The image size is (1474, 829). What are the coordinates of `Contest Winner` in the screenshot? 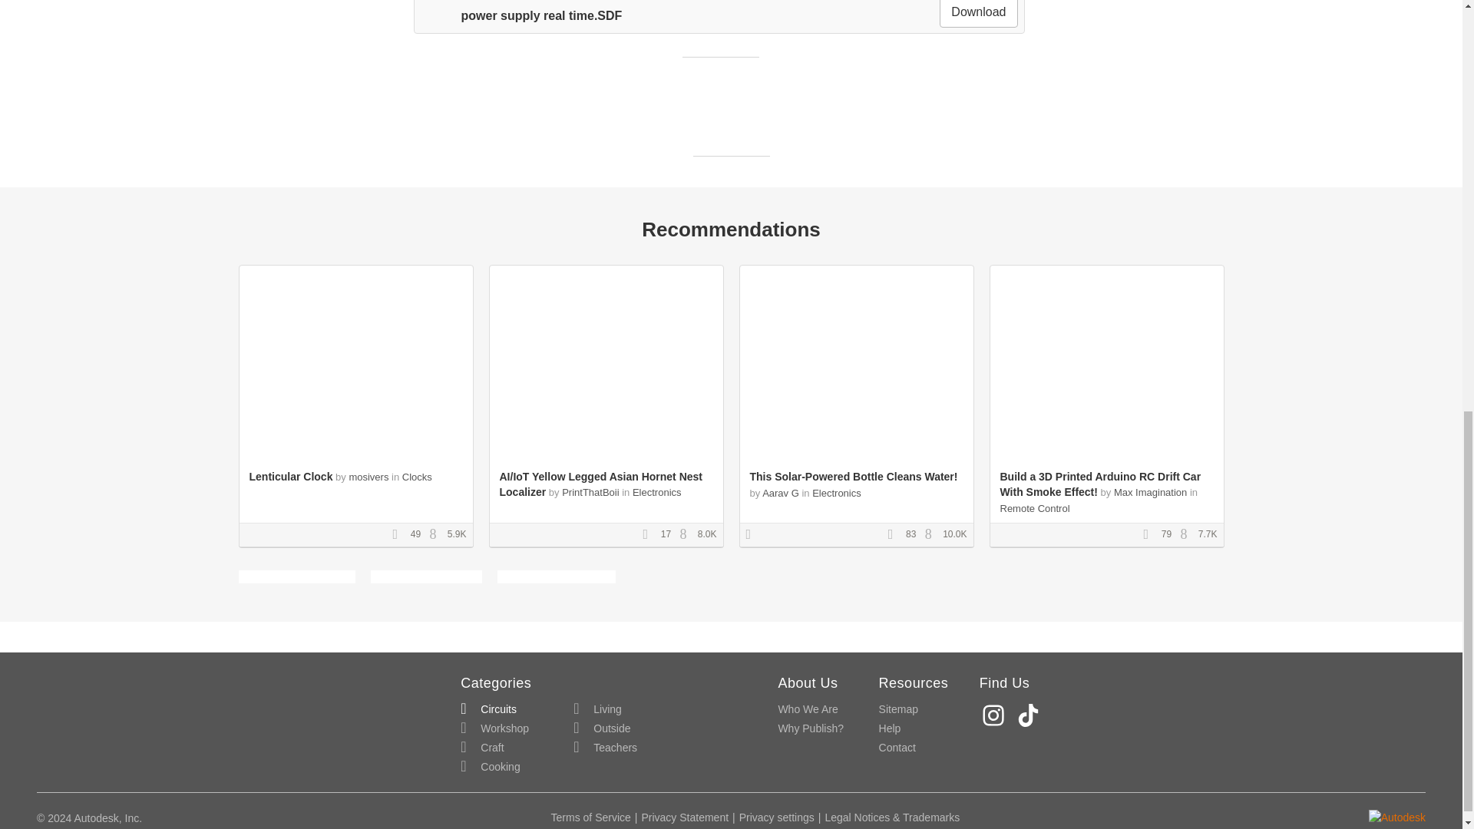 It's located at (754, 535).